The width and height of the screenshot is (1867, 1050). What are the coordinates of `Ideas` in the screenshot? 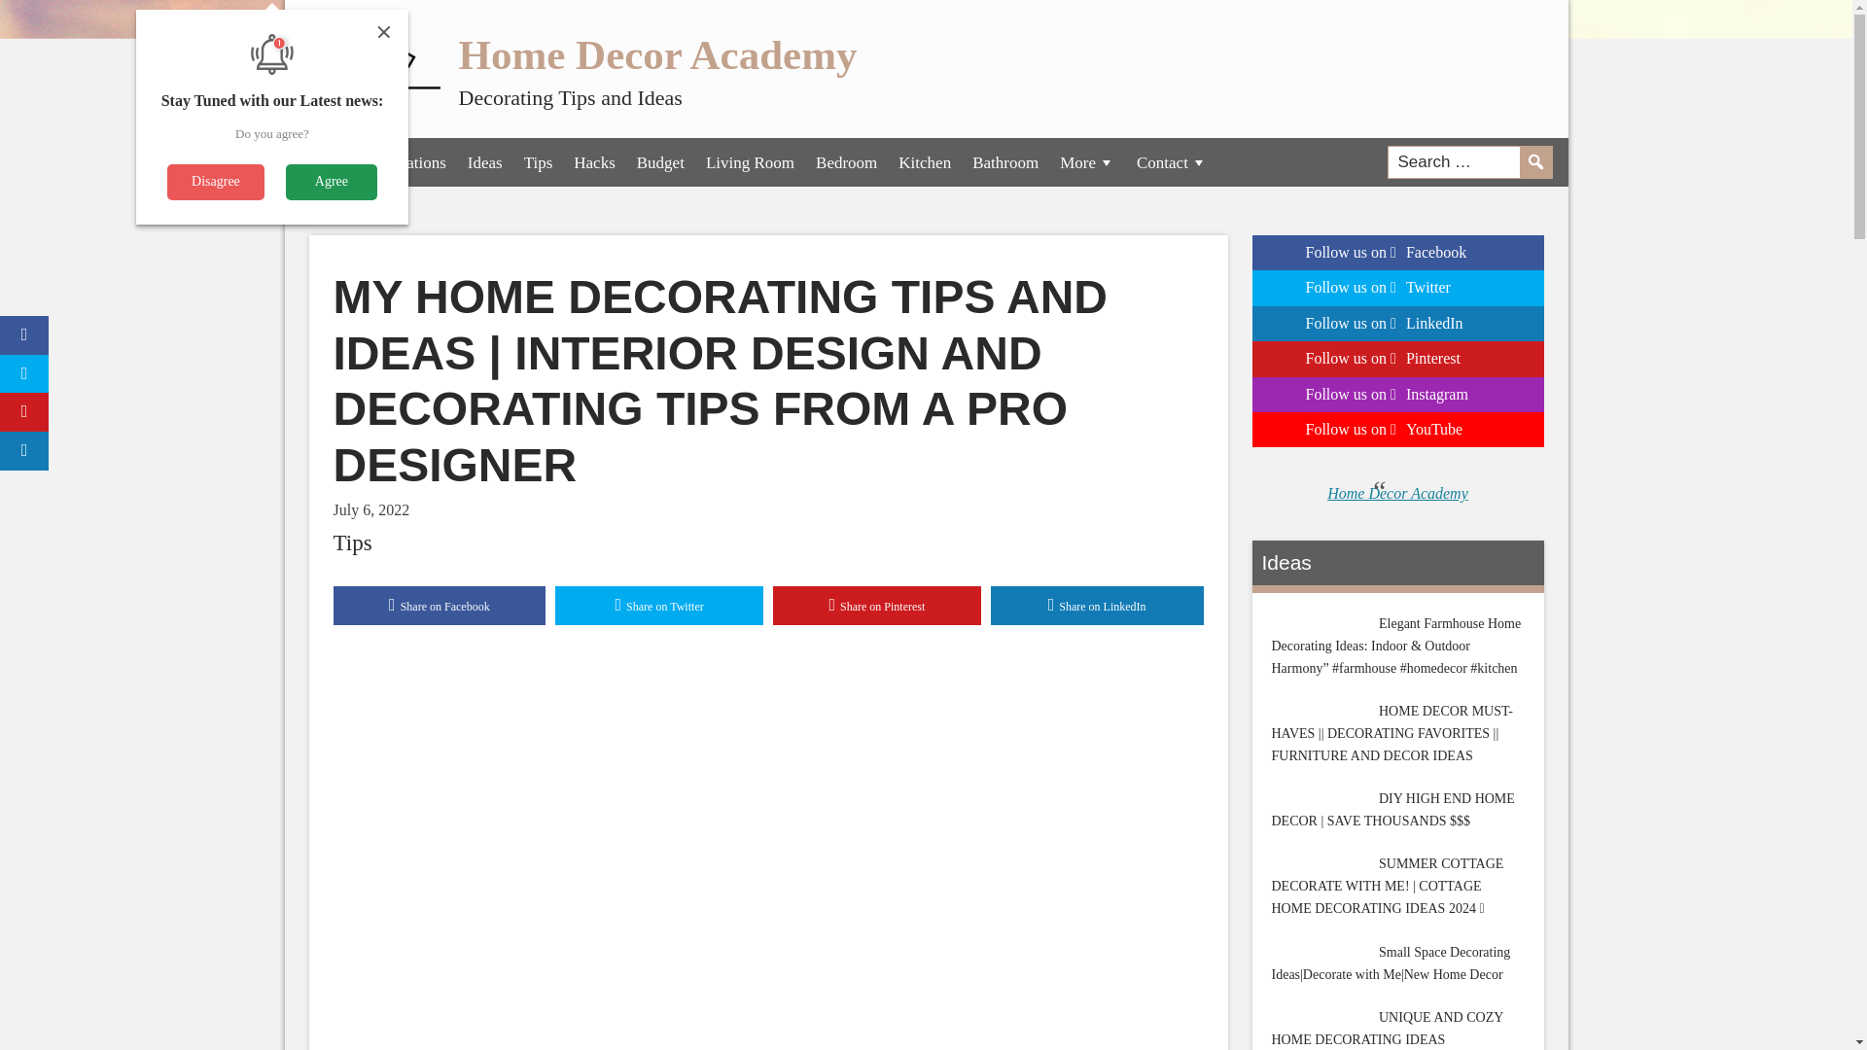 It's located at (485, 161).